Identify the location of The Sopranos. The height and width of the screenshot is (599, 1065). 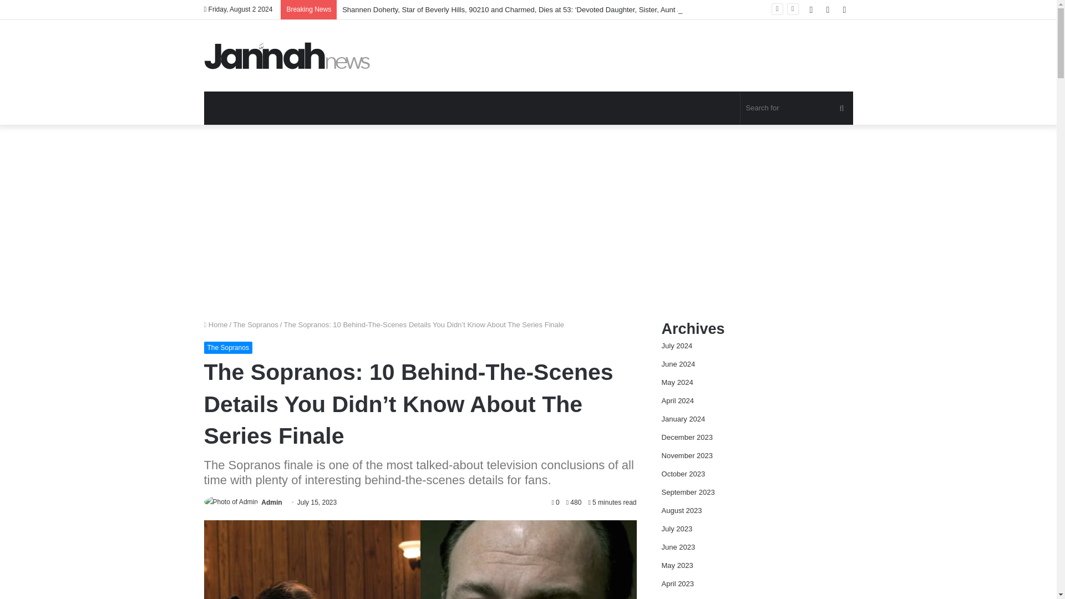
(229, 347).